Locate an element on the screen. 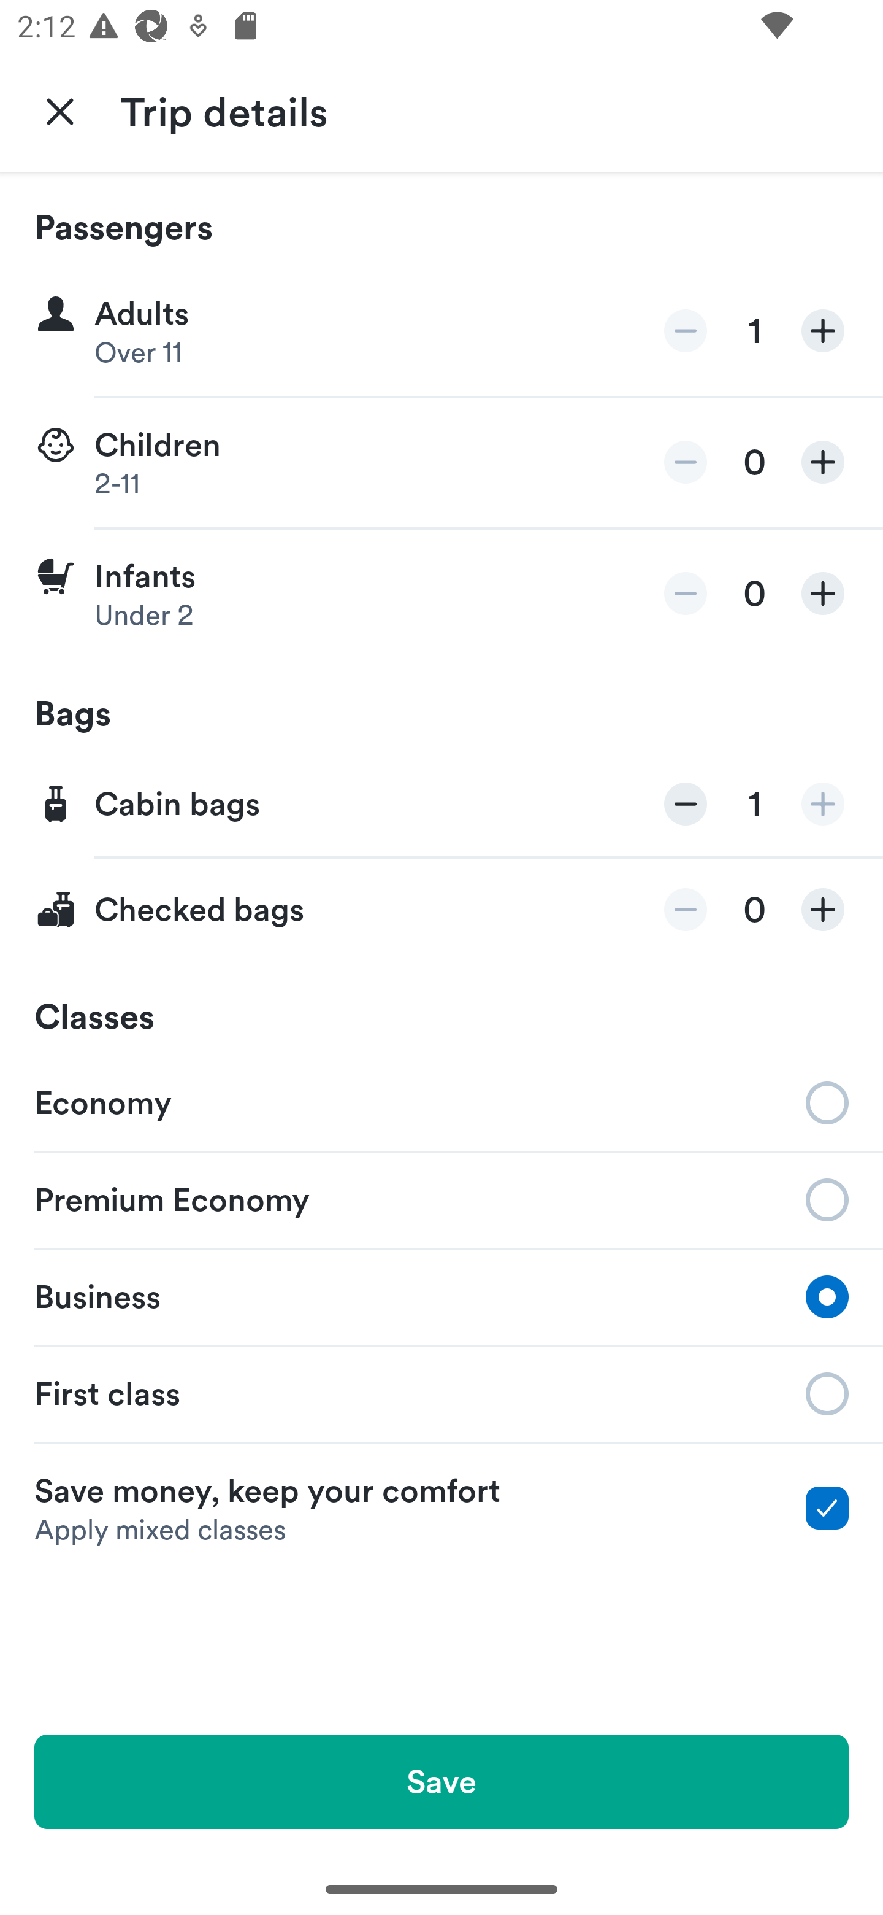 This screenshot has height=1915, width=883. Navigate up is located at coordinates (60, 110).